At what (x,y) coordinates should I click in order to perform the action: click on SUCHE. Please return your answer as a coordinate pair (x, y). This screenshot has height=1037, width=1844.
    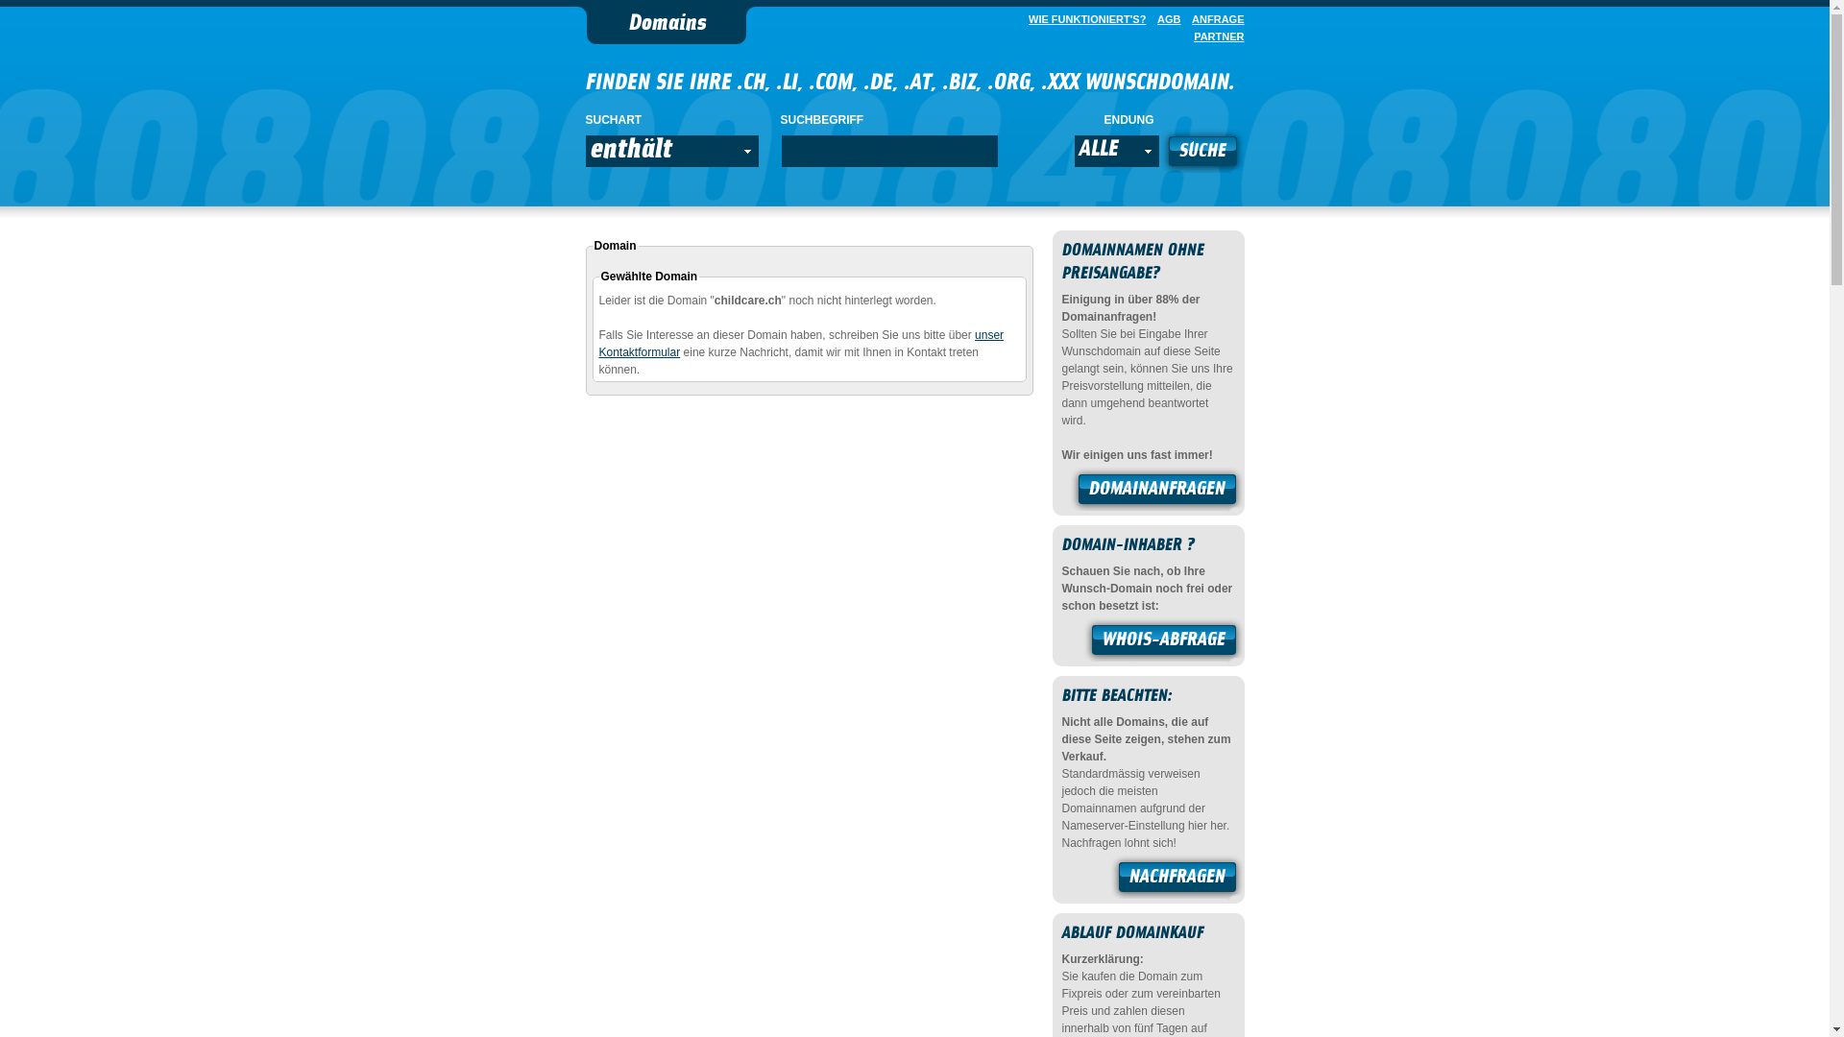
    Looking at the image, I should click on (1202, 154).